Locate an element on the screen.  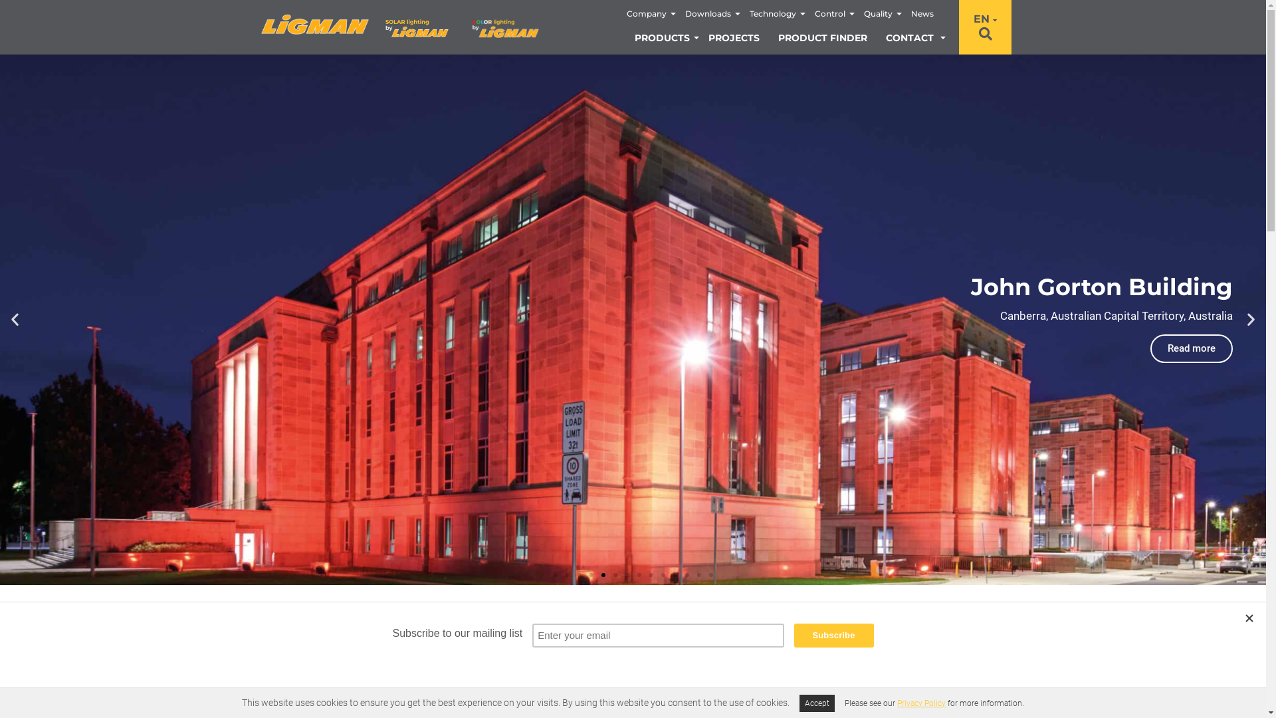
News is located at coordinates (922, 14).